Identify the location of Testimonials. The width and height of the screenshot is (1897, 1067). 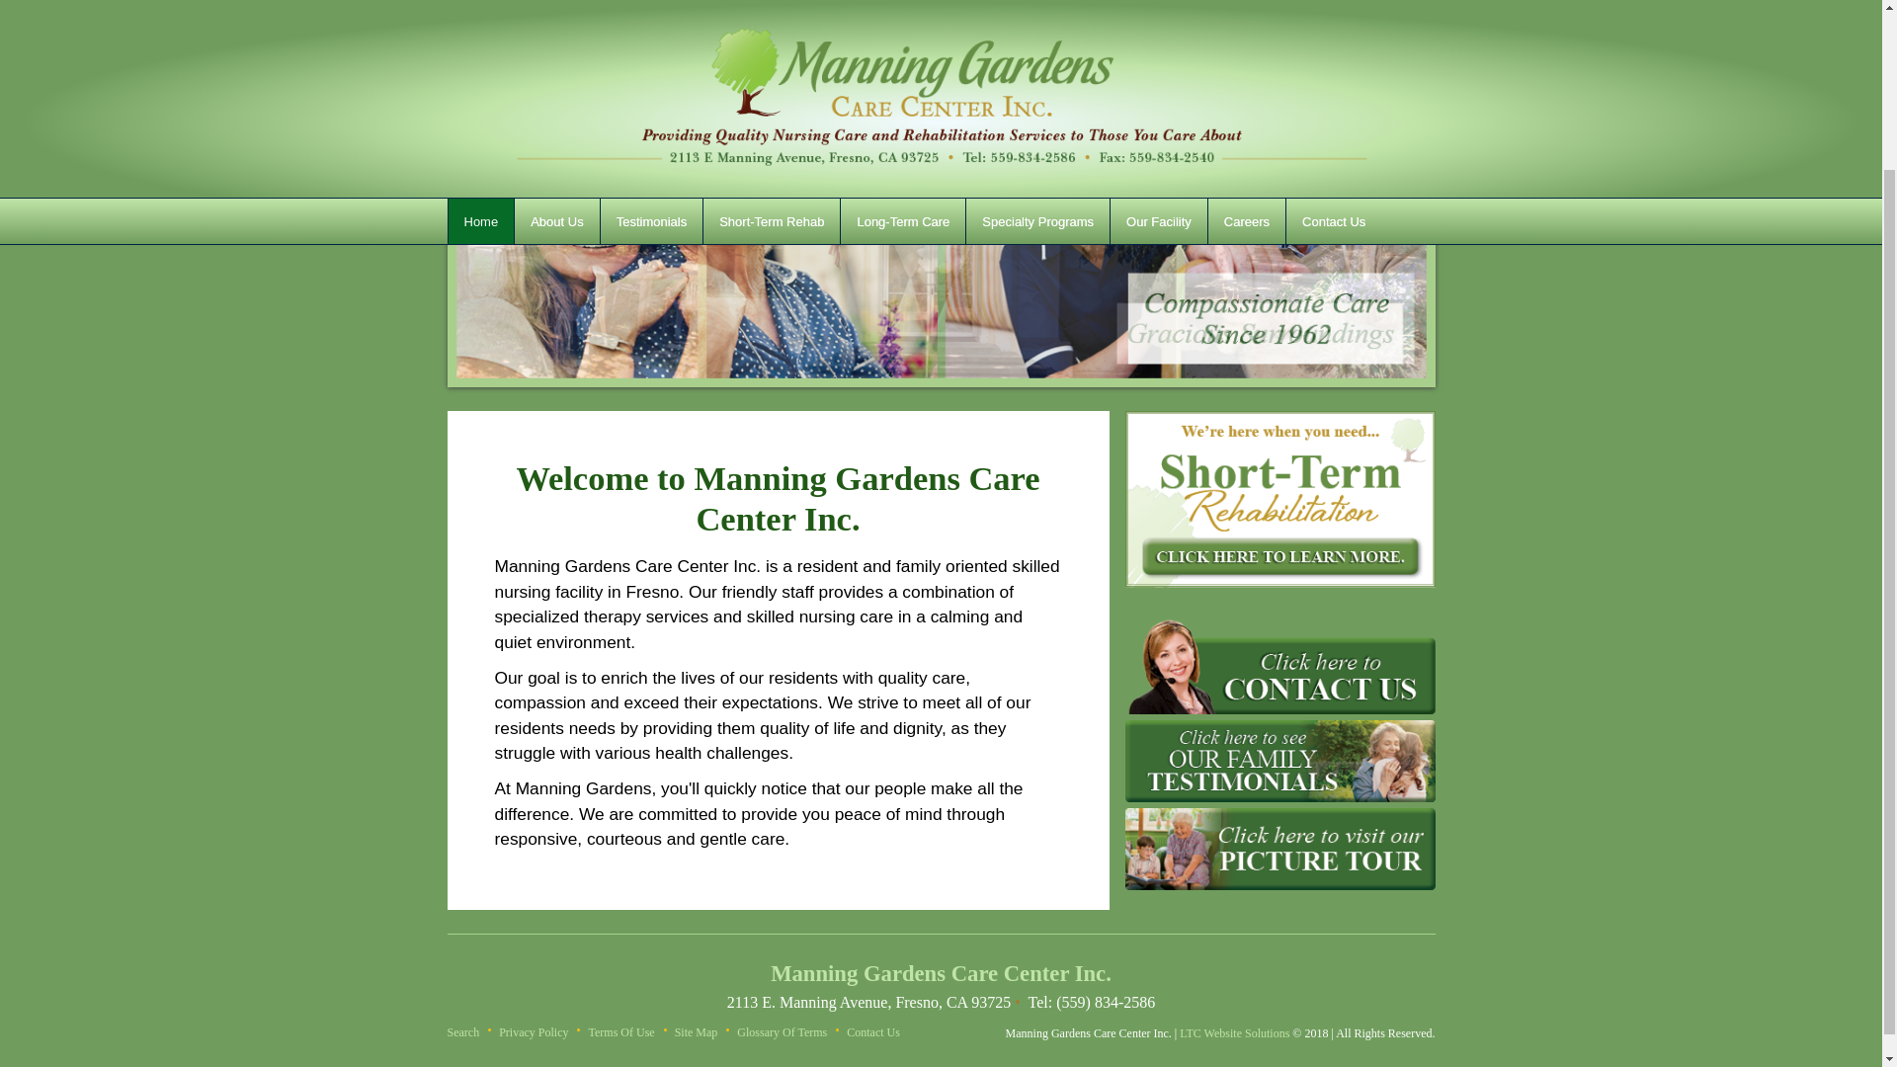
(652, 28).